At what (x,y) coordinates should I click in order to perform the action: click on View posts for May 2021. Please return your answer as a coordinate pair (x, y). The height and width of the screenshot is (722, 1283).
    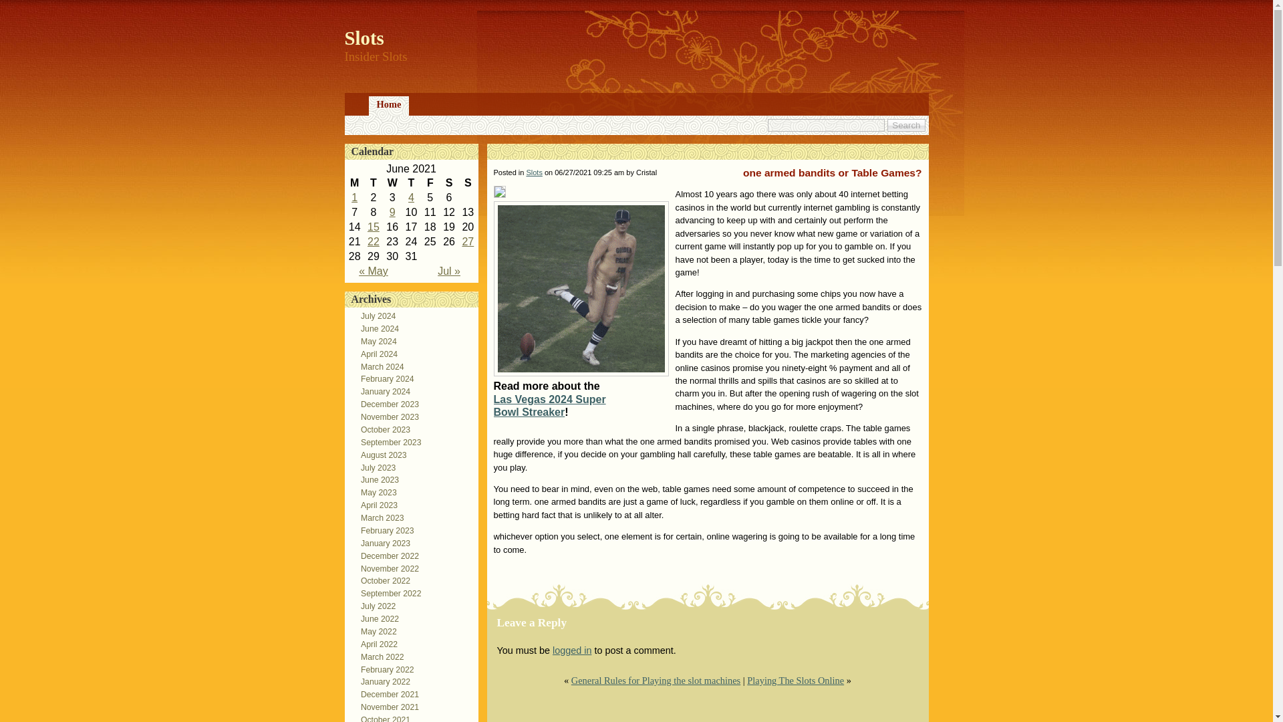
    Looking at the image, I should click on (374, 271).